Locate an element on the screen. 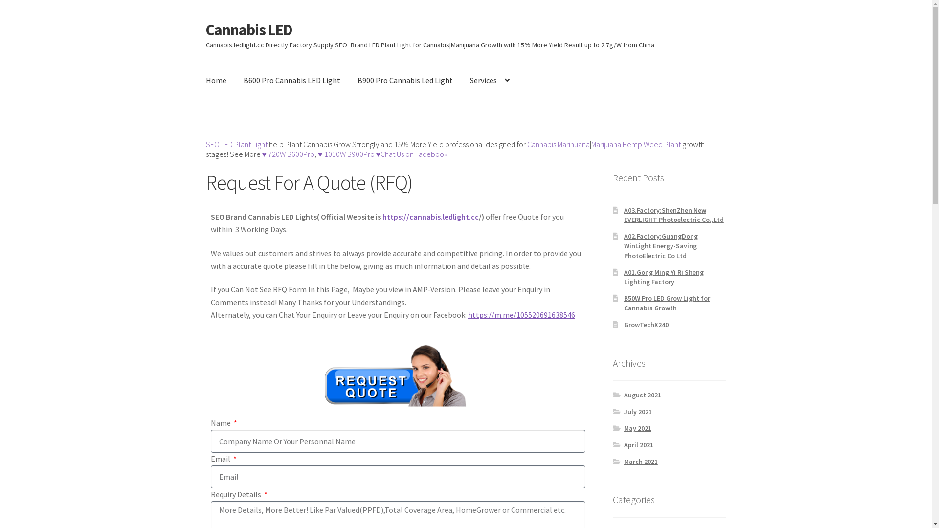 This screenshot has height=528, width=939. GrowTechX240 is located at coordinates (647, 325).